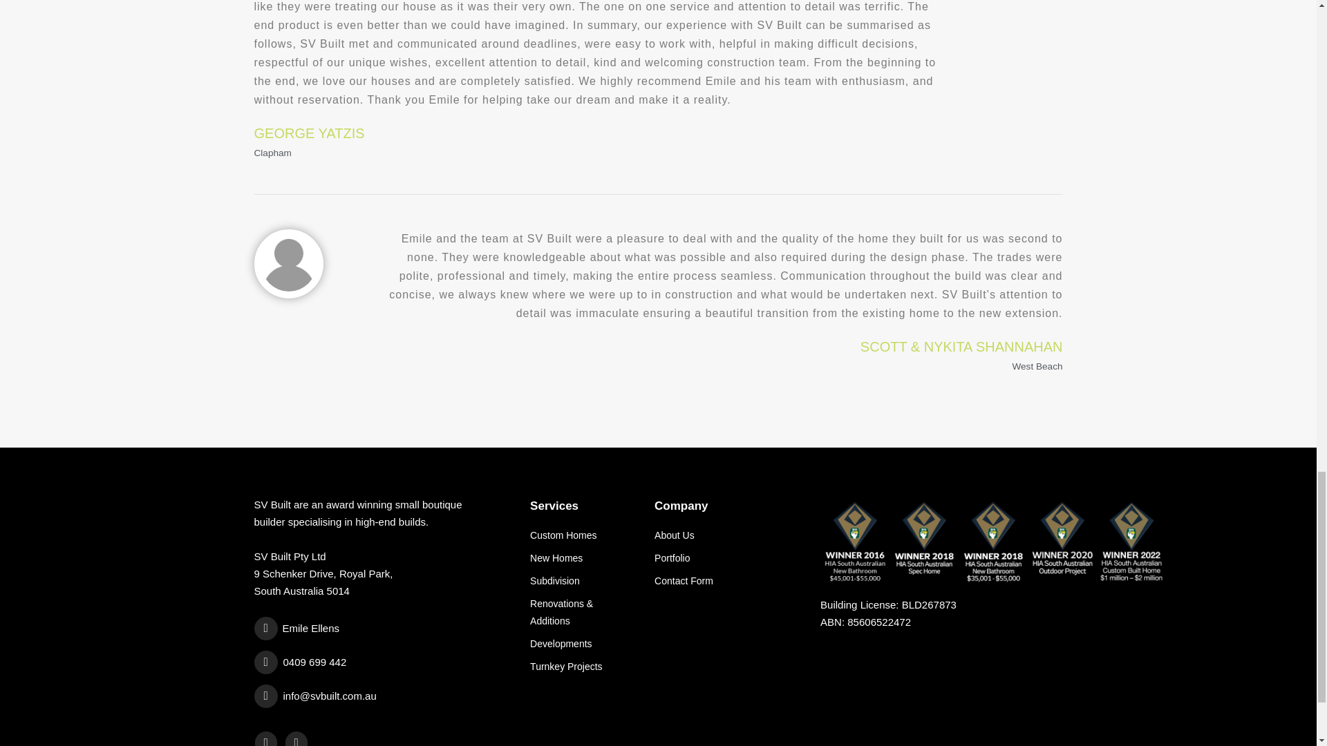  I want to click on New Homes, so click(582, 558).